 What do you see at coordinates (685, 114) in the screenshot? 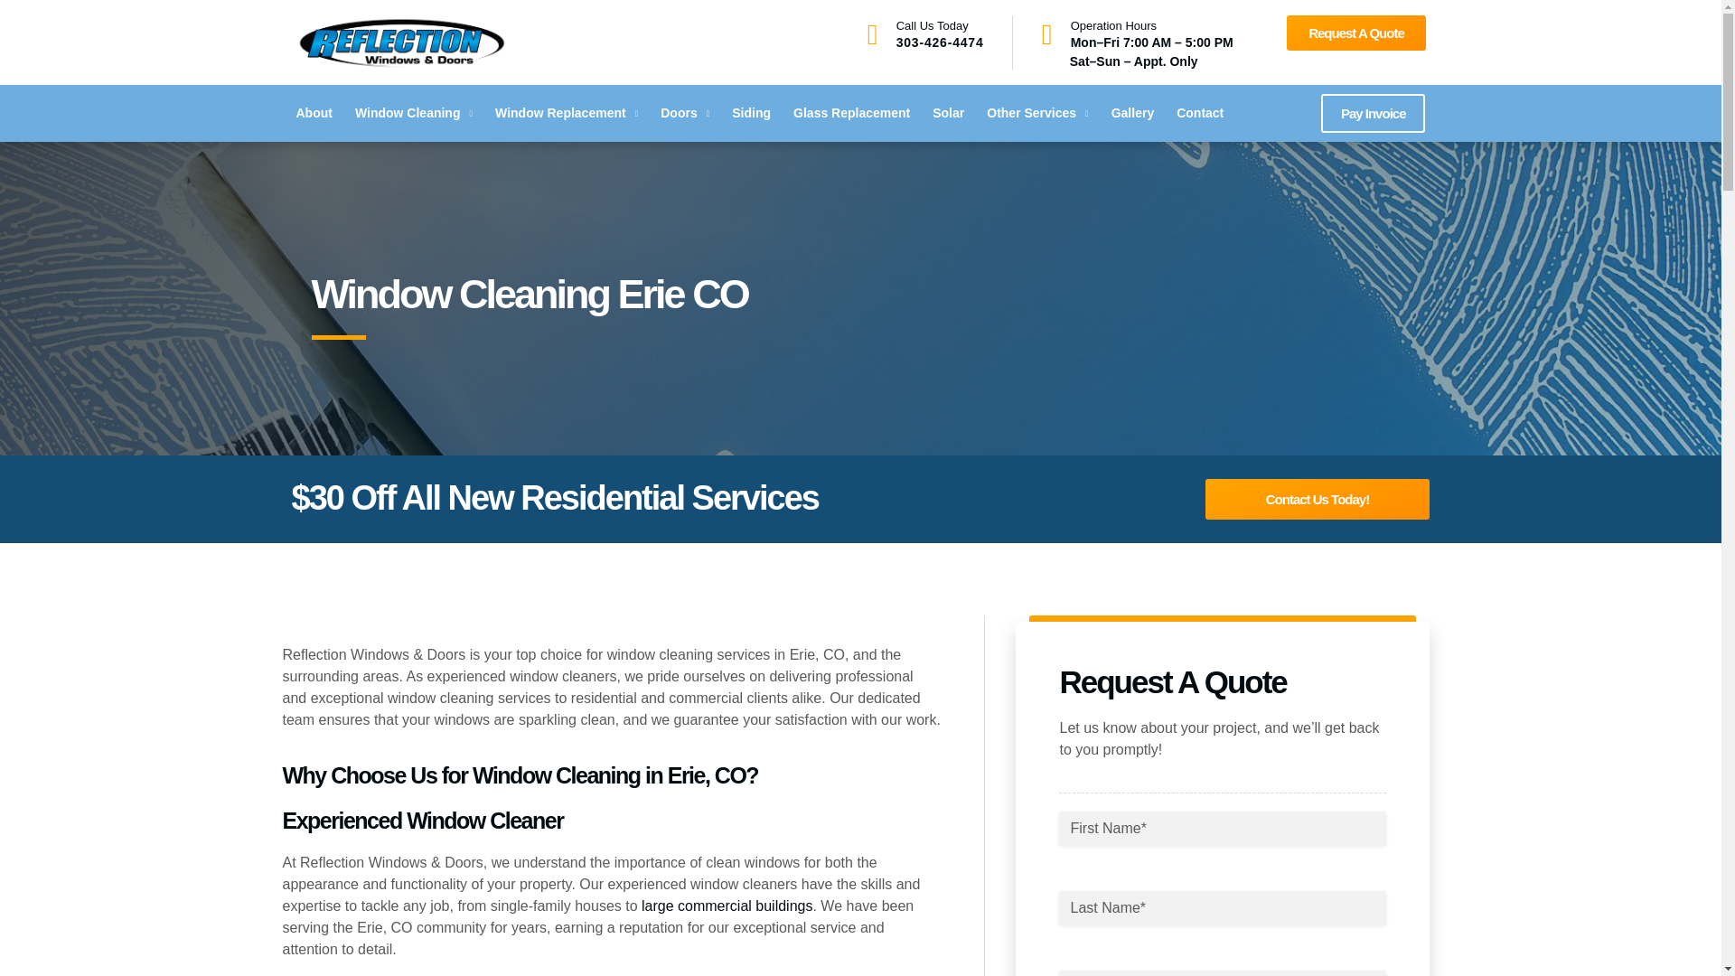
I see `Doors` at bounding box center [685, 114].